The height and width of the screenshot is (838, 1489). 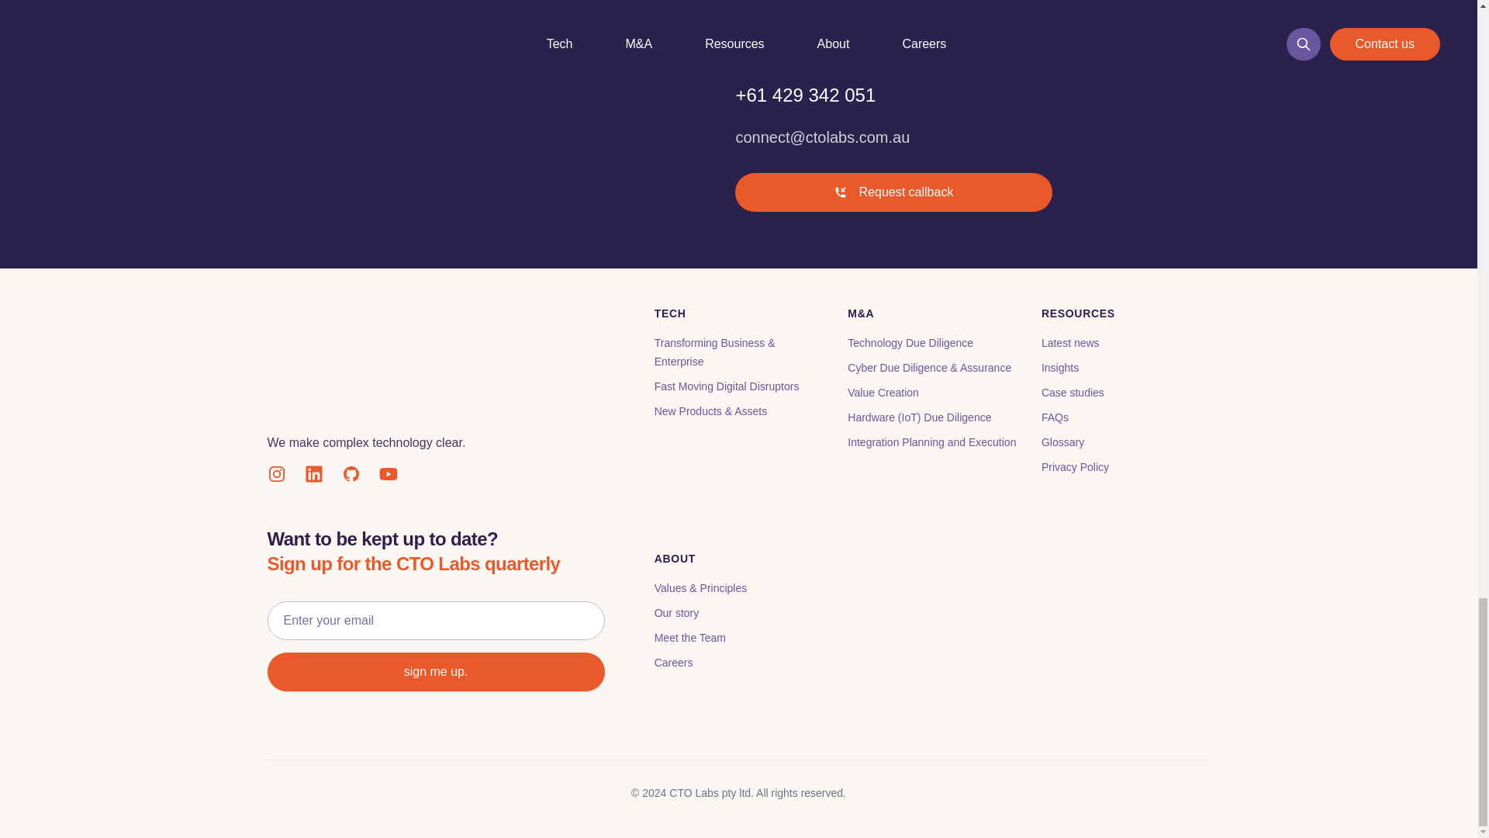 What do you see at coordinates (1062, 442) in the screenshot?
I see `Glossary` at bounding box center [1062, 442].